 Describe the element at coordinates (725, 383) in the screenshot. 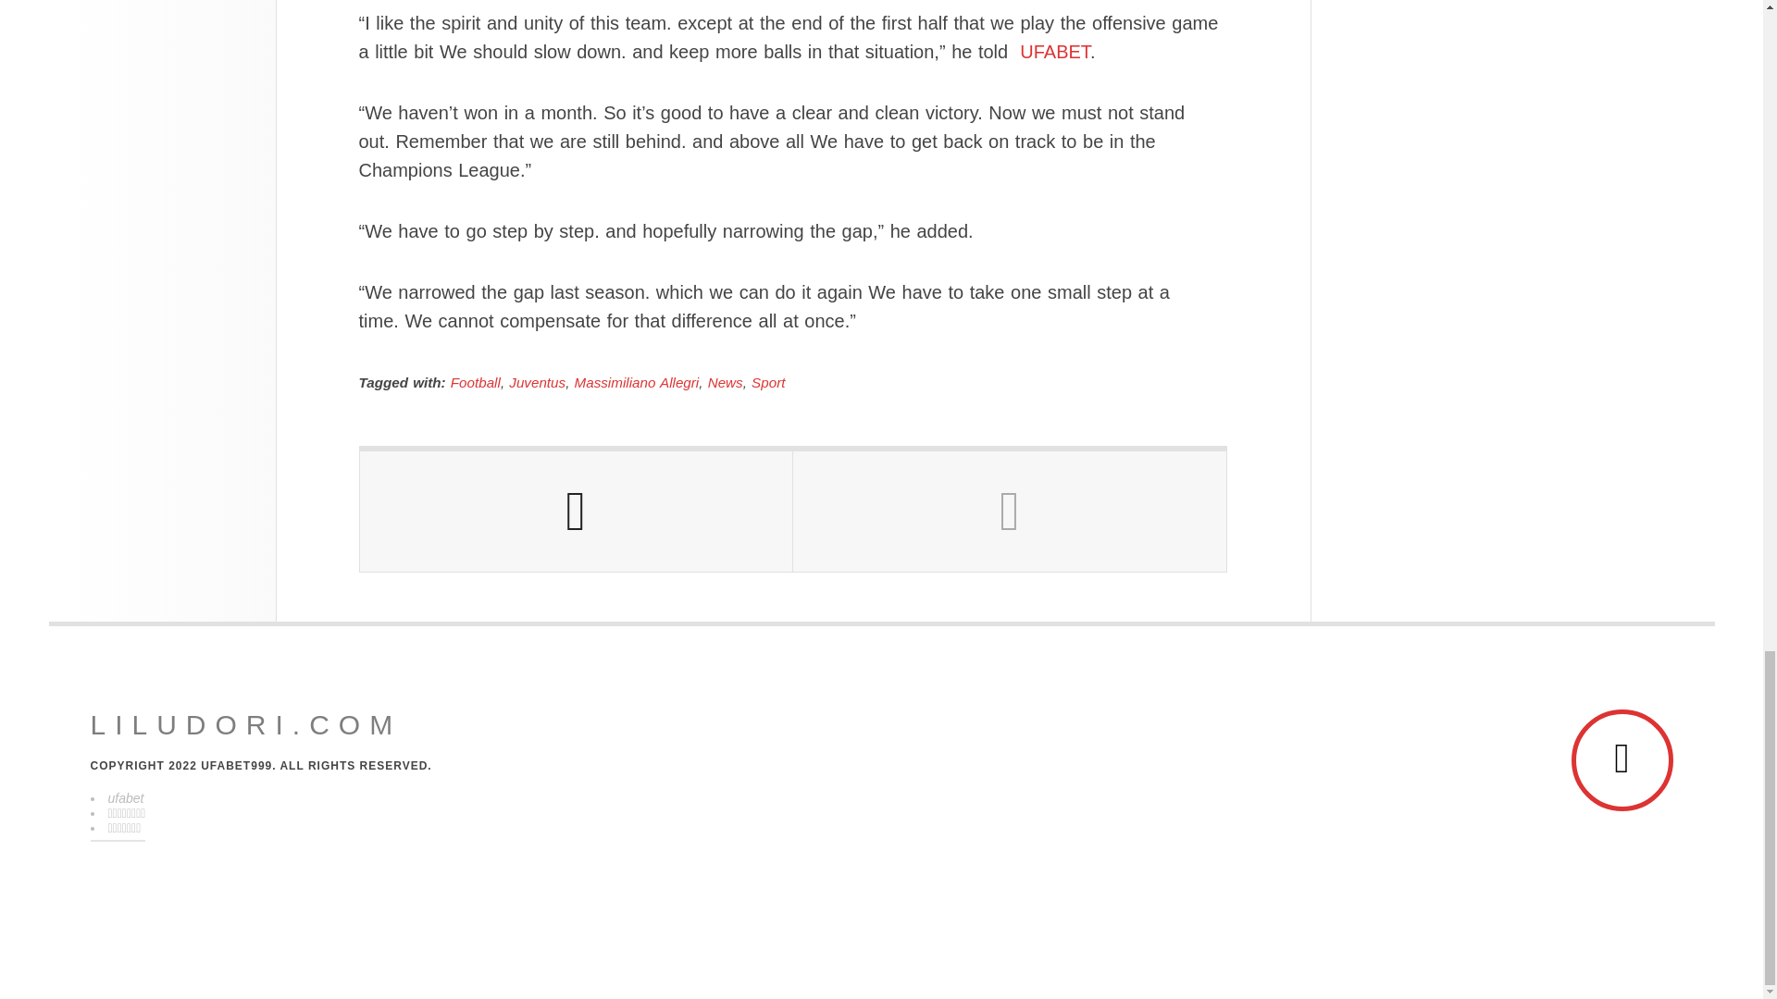

I see `News` at that location.